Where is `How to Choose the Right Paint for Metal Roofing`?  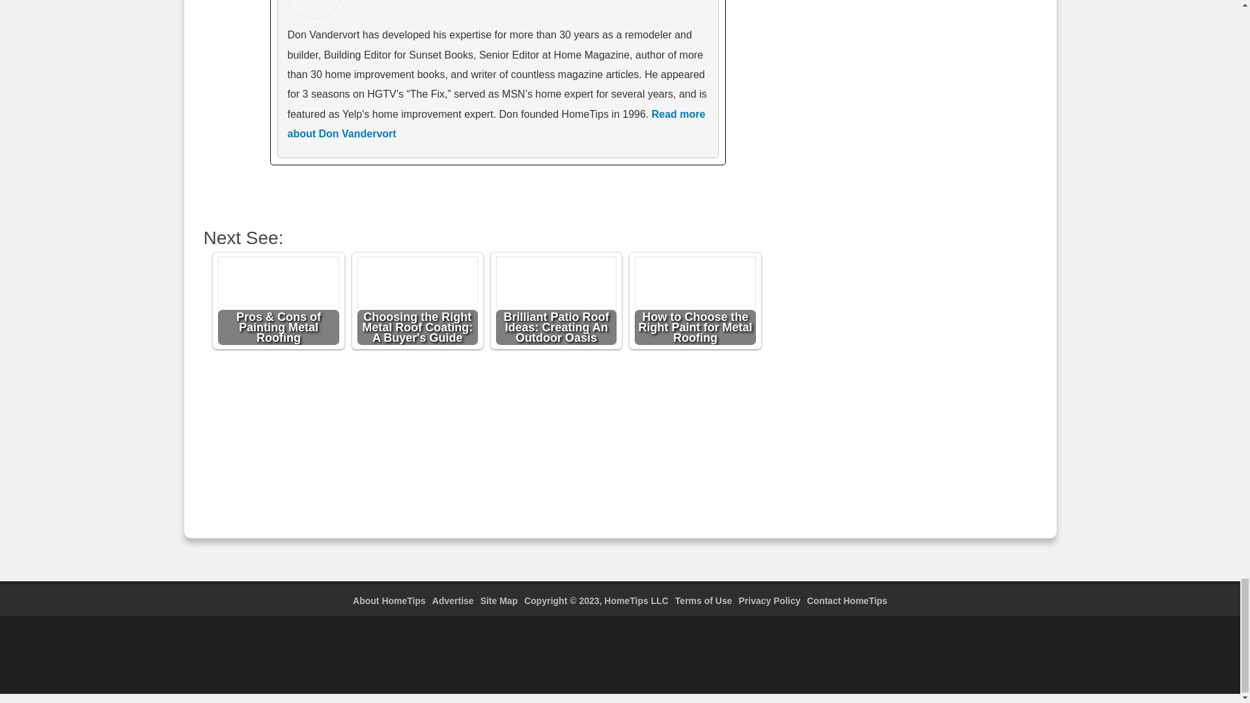
How to Choose the Right Paint for Metal Roofing is located at coordinates (695, 303).